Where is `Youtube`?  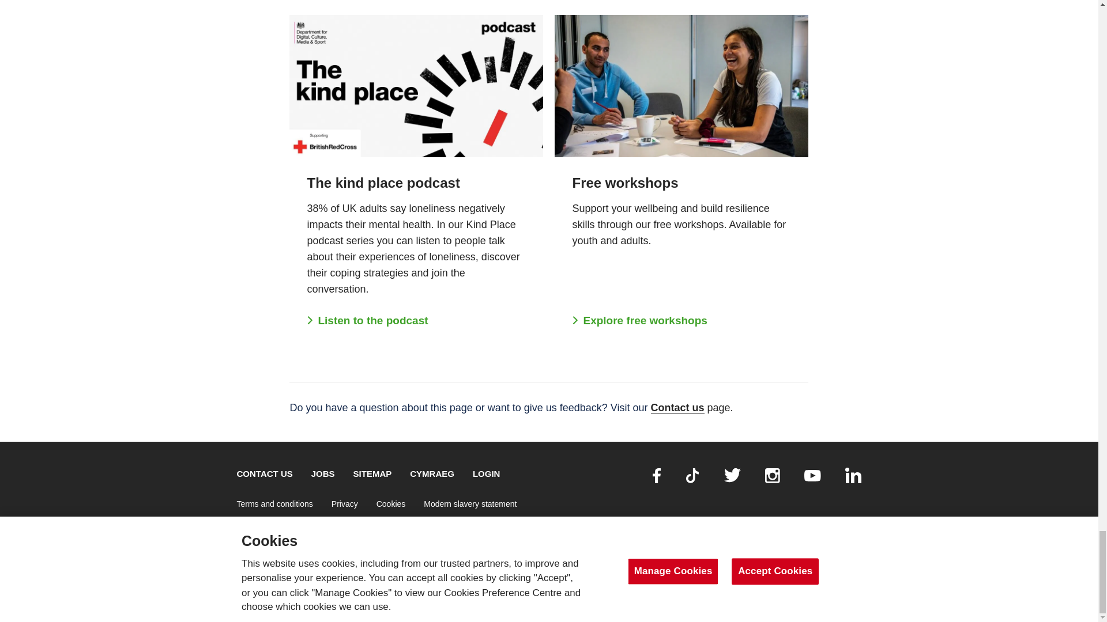
Youtube is located at coordinates (813, 476).